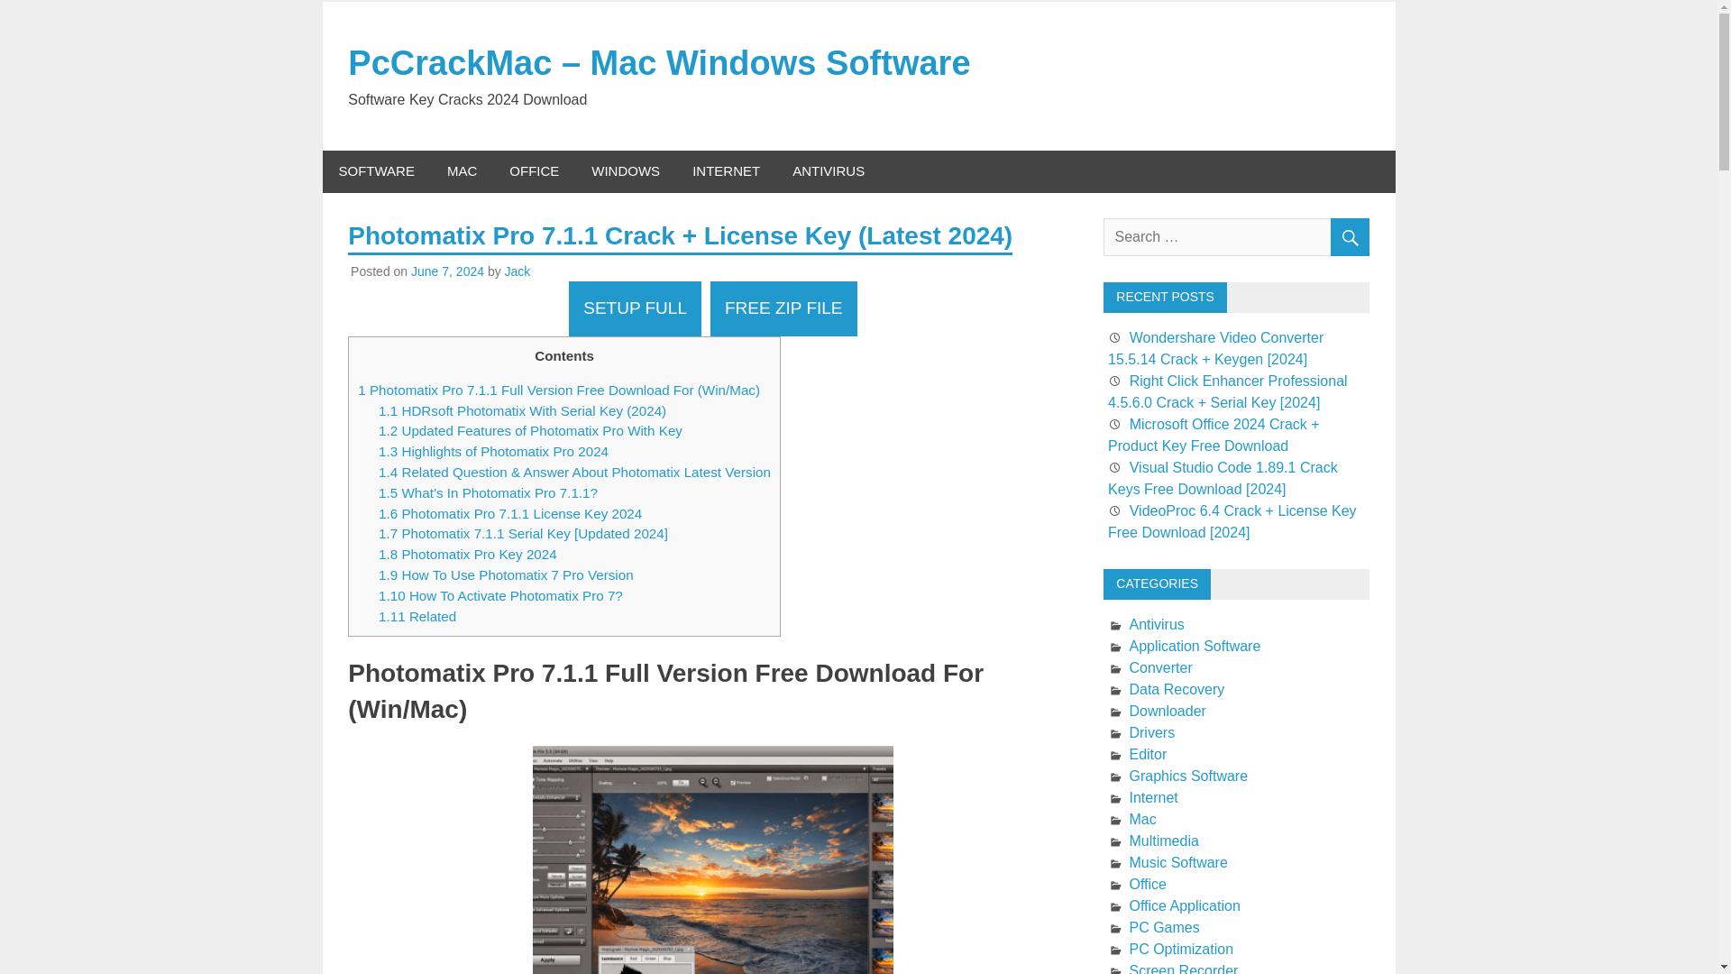  I want to click on 1.2 Updated Features of Photomatix Pro With Key, so click(530, 430).